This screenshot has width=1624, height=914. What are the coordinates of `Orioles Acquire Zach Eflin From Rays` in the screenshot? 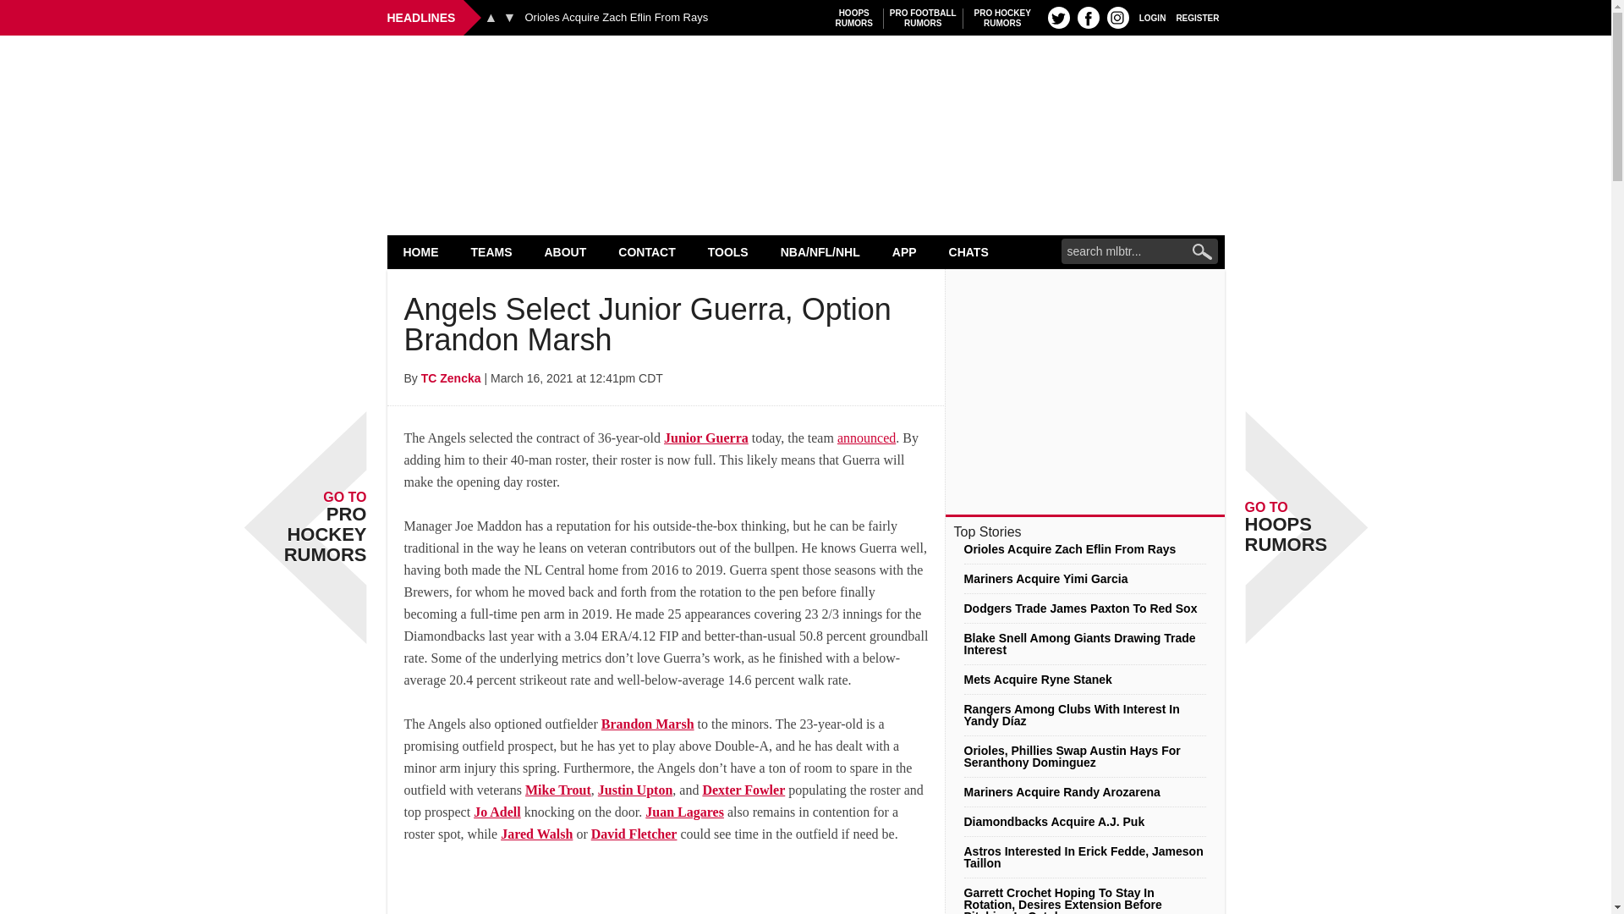 It's located at (854, 18).